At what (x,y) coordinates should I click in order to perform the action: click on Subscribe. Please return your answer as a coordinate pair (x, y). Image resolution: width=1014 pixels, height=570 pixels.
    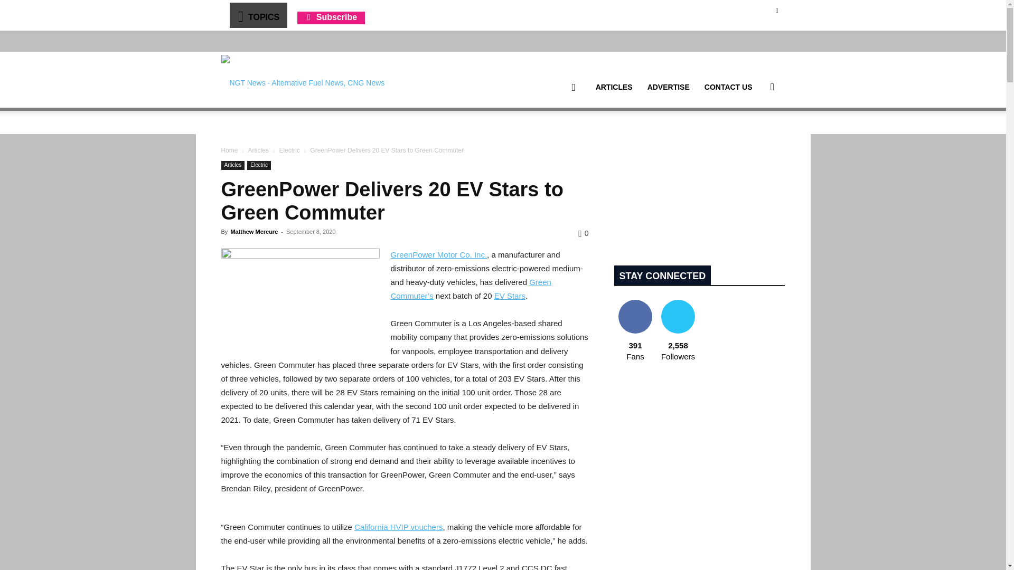
    Looking at the image, I should click on (331, 17).